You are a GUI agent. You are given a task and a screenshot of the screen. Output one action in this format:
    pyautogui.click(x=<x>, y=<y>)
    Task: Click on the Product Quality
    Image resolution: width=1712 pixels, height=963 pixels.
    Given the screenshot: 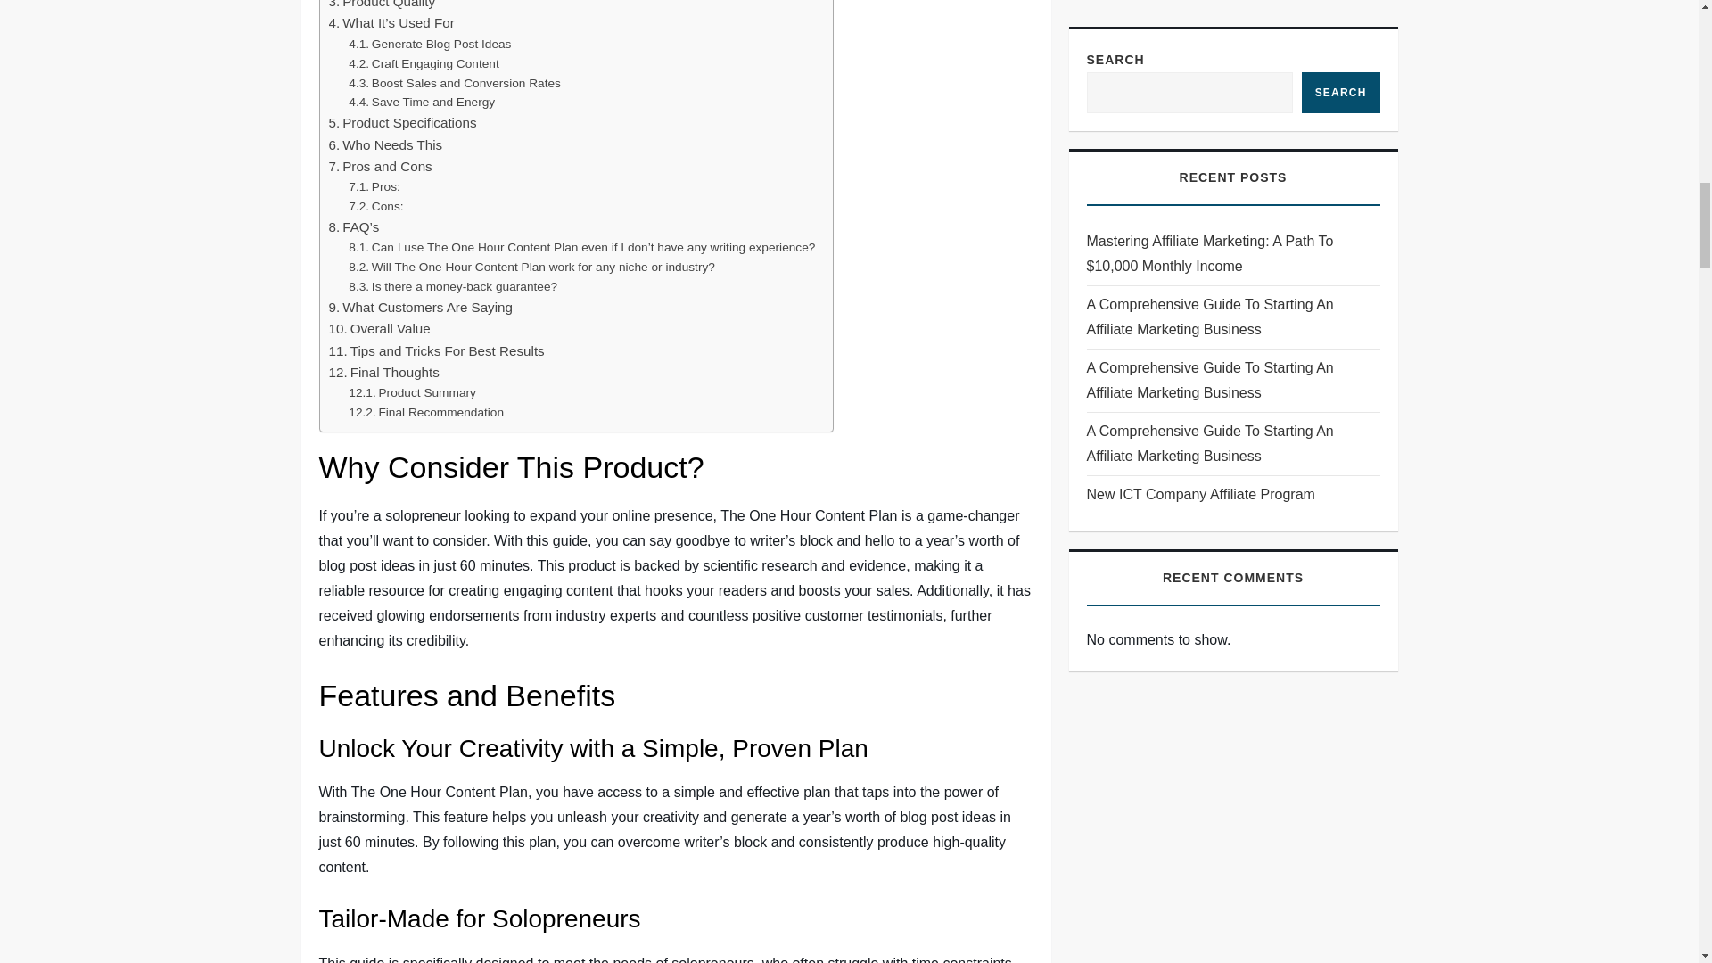 What is the action you would take?
    pyautogui.click(x=382, y=6)
    